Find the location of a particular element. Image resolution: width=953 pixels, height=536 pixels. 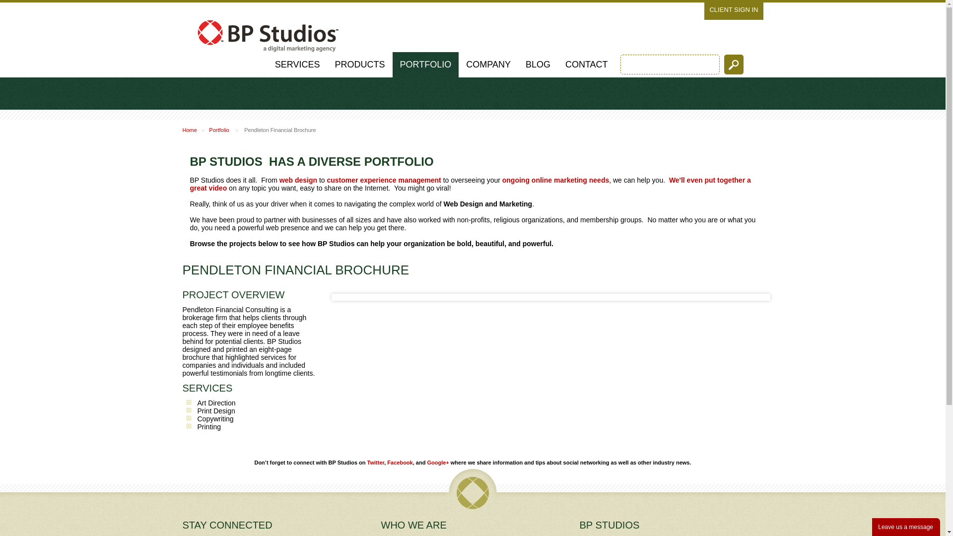

PRODUCTS is located at coordinates (360, 65).